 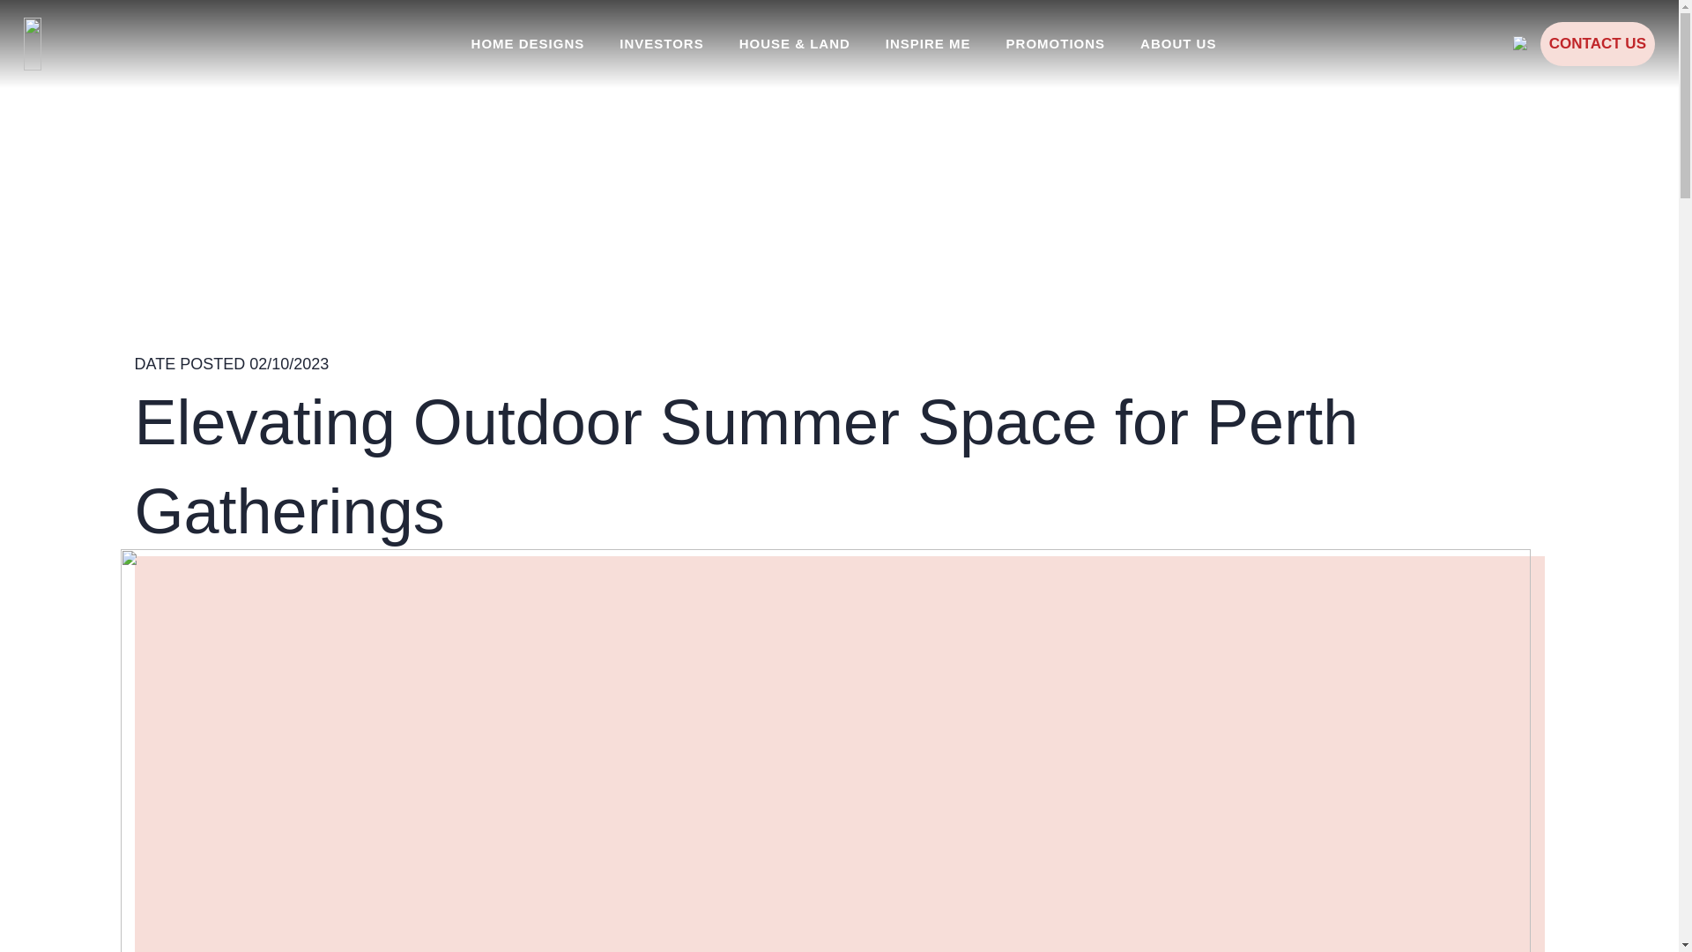 I want to click on CONTACT US, so click(x=1597, y=43).